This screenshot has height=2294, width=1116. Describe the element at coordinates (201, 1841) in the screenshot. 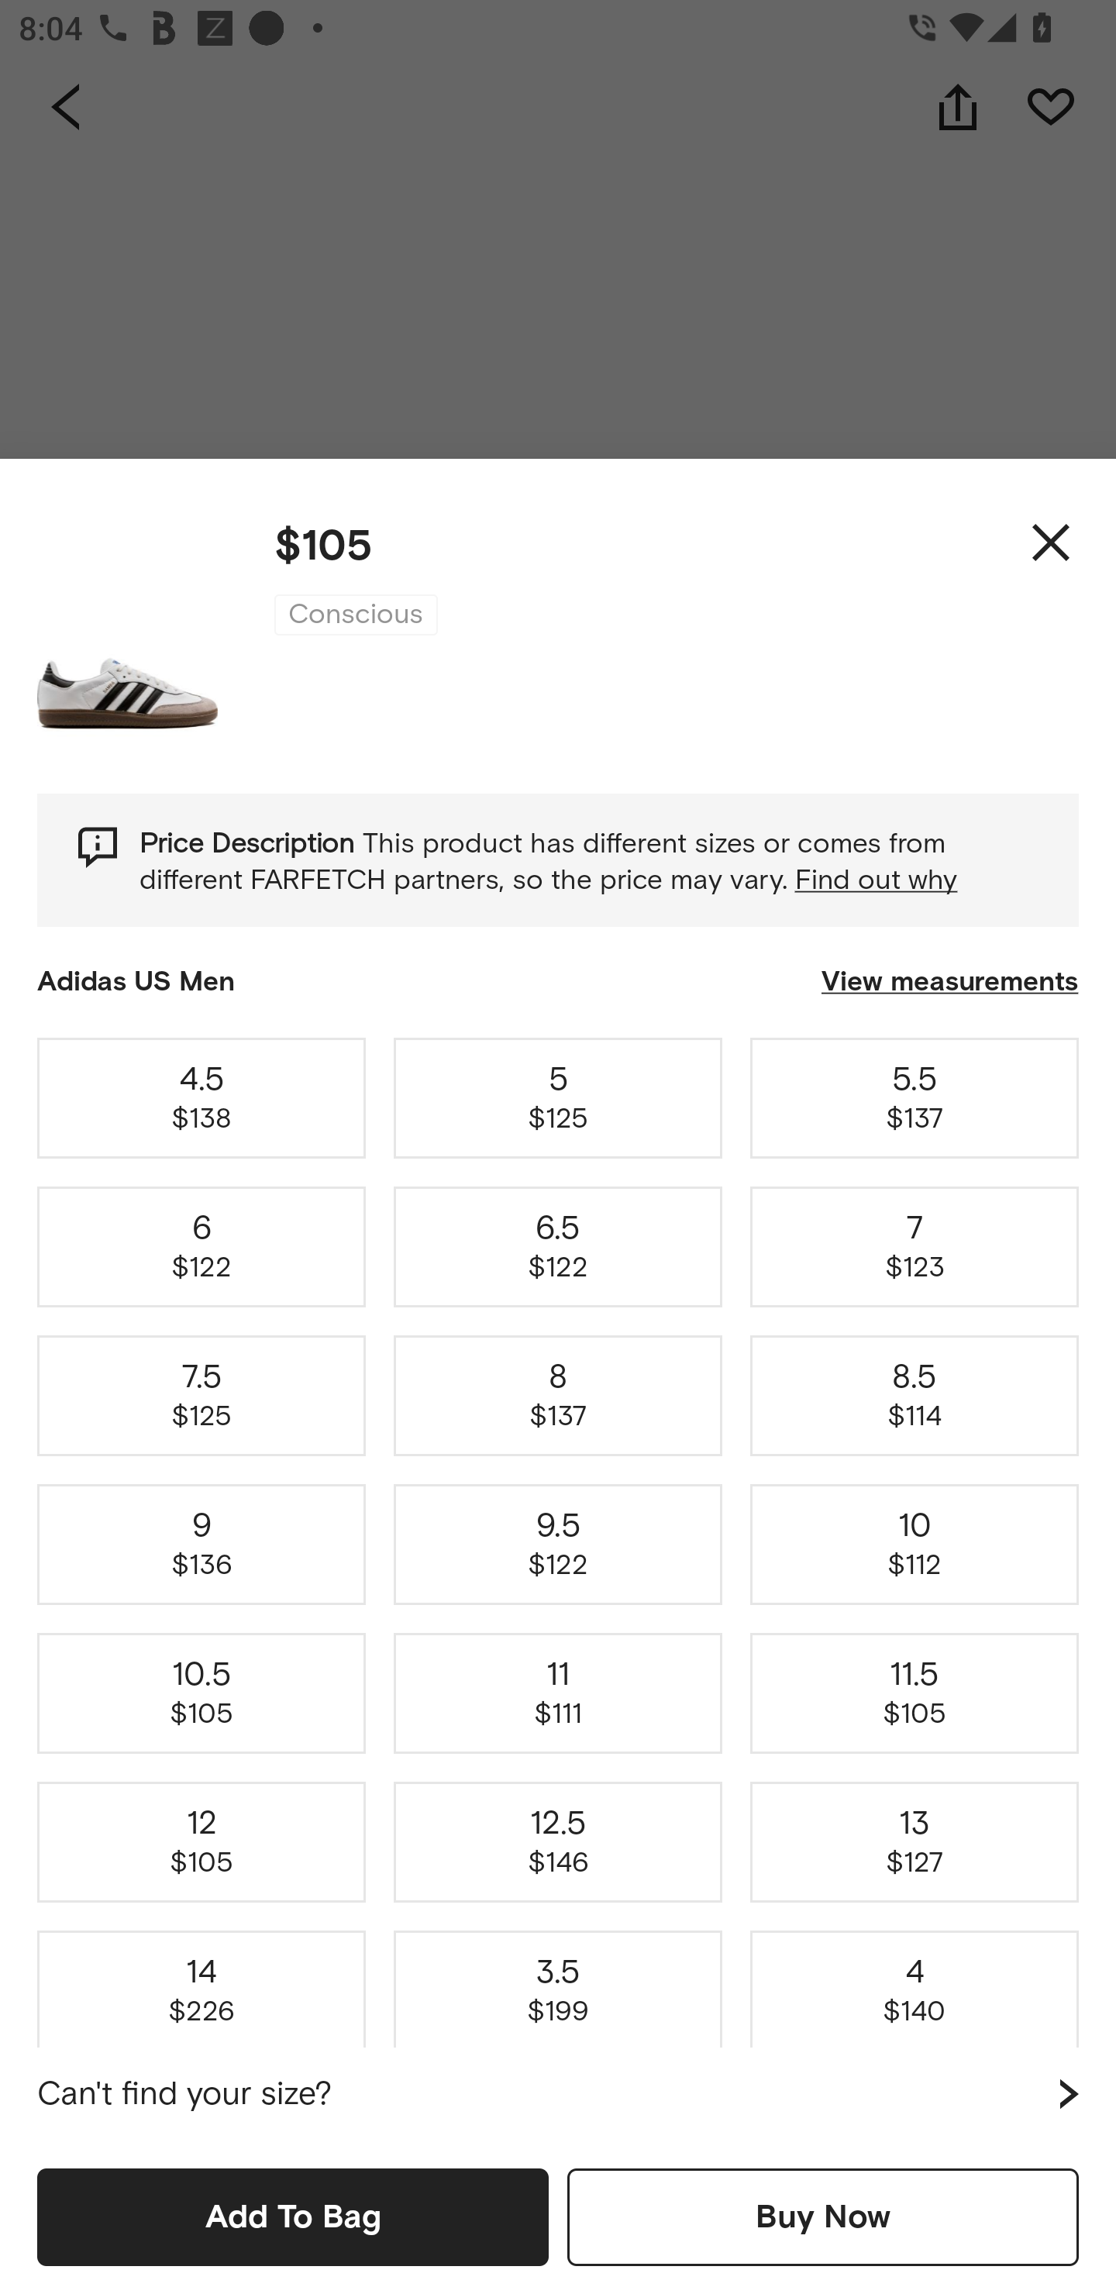

I see `12 $105` at that location.